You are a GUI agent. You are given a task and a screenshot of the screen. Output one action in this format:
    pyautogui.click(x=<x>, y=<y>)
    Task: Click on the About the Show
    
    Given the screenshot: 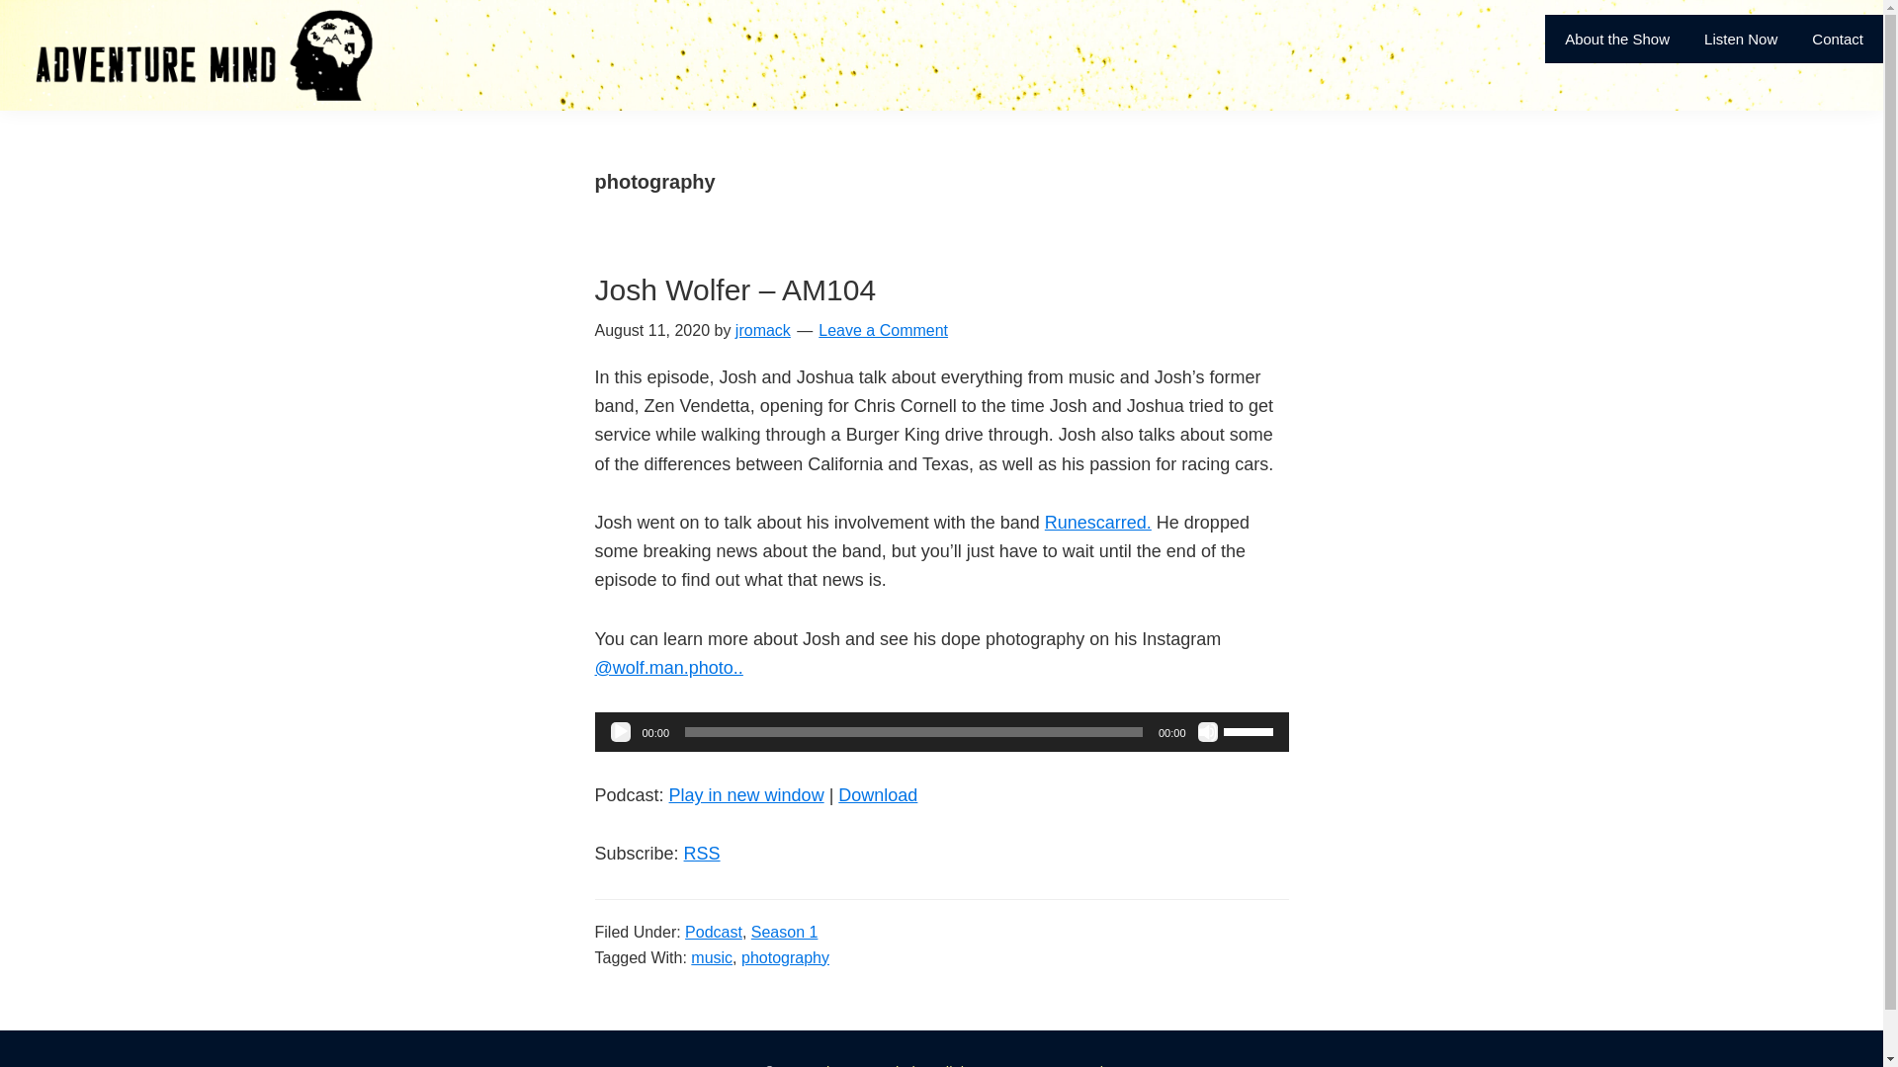 What is the action you would take?
    pyautogui.click(x=1617, y=40)
    